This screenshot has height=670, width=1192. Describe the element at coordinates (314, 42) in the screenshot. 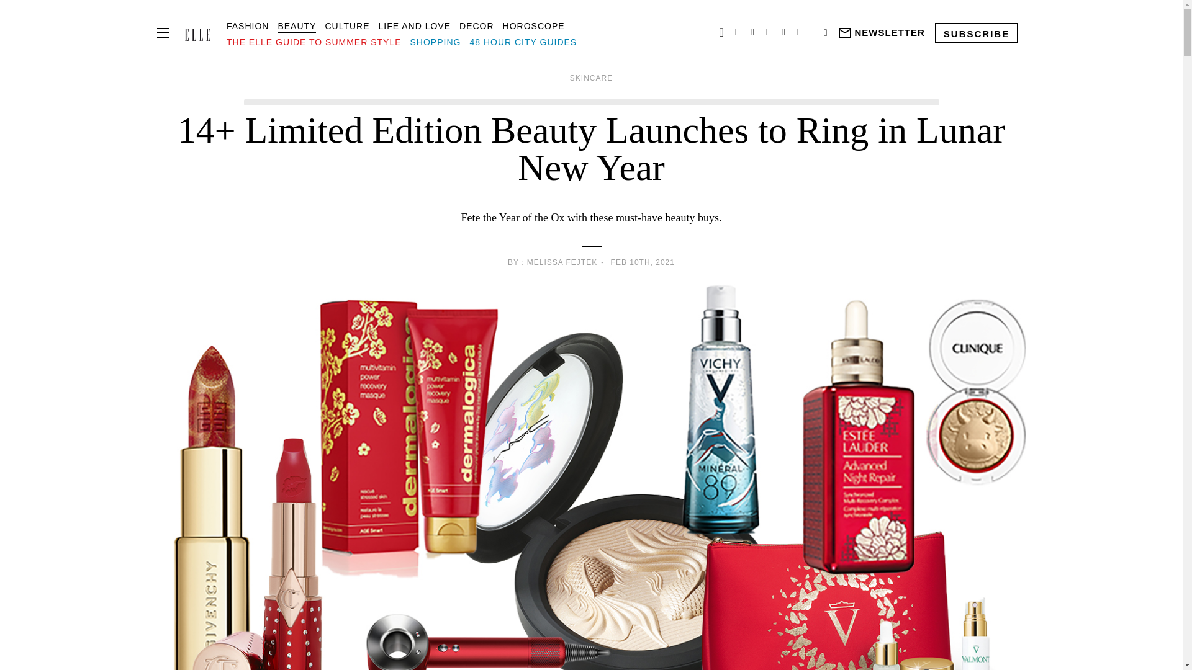

I see `THE ELLE GUIDE TO SUMMER STYLE` at that location.